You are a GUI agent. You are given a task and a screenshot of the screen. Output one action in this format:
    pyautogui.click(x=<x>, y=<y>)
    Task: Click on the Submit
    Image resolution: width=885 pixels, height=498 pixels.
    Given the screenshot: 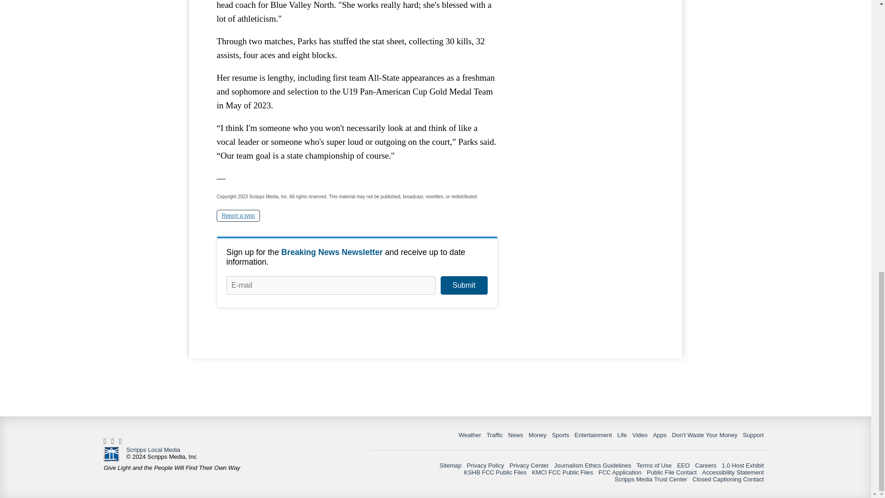 What is the action you would take?
    pyautogui.click(x=464, y=285)
    